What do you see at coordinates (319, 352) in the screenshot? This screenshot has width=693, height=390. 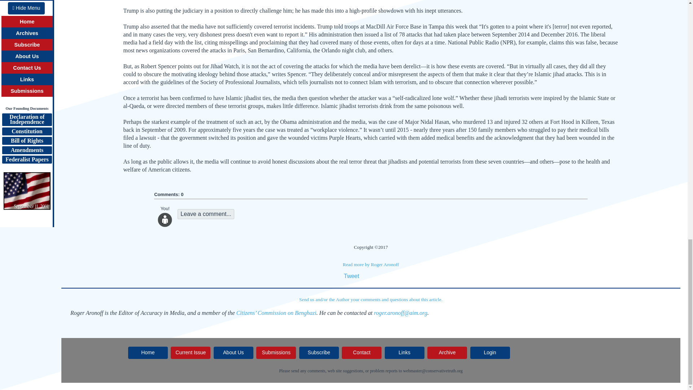 I see `Subscribe` at bounding box center [319, 352].